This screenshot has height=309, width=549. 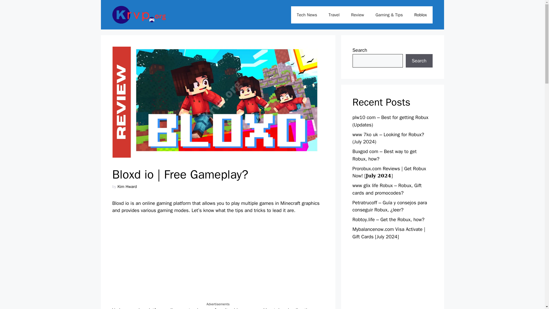 I want to click on Review, so click(x=357, y=15).